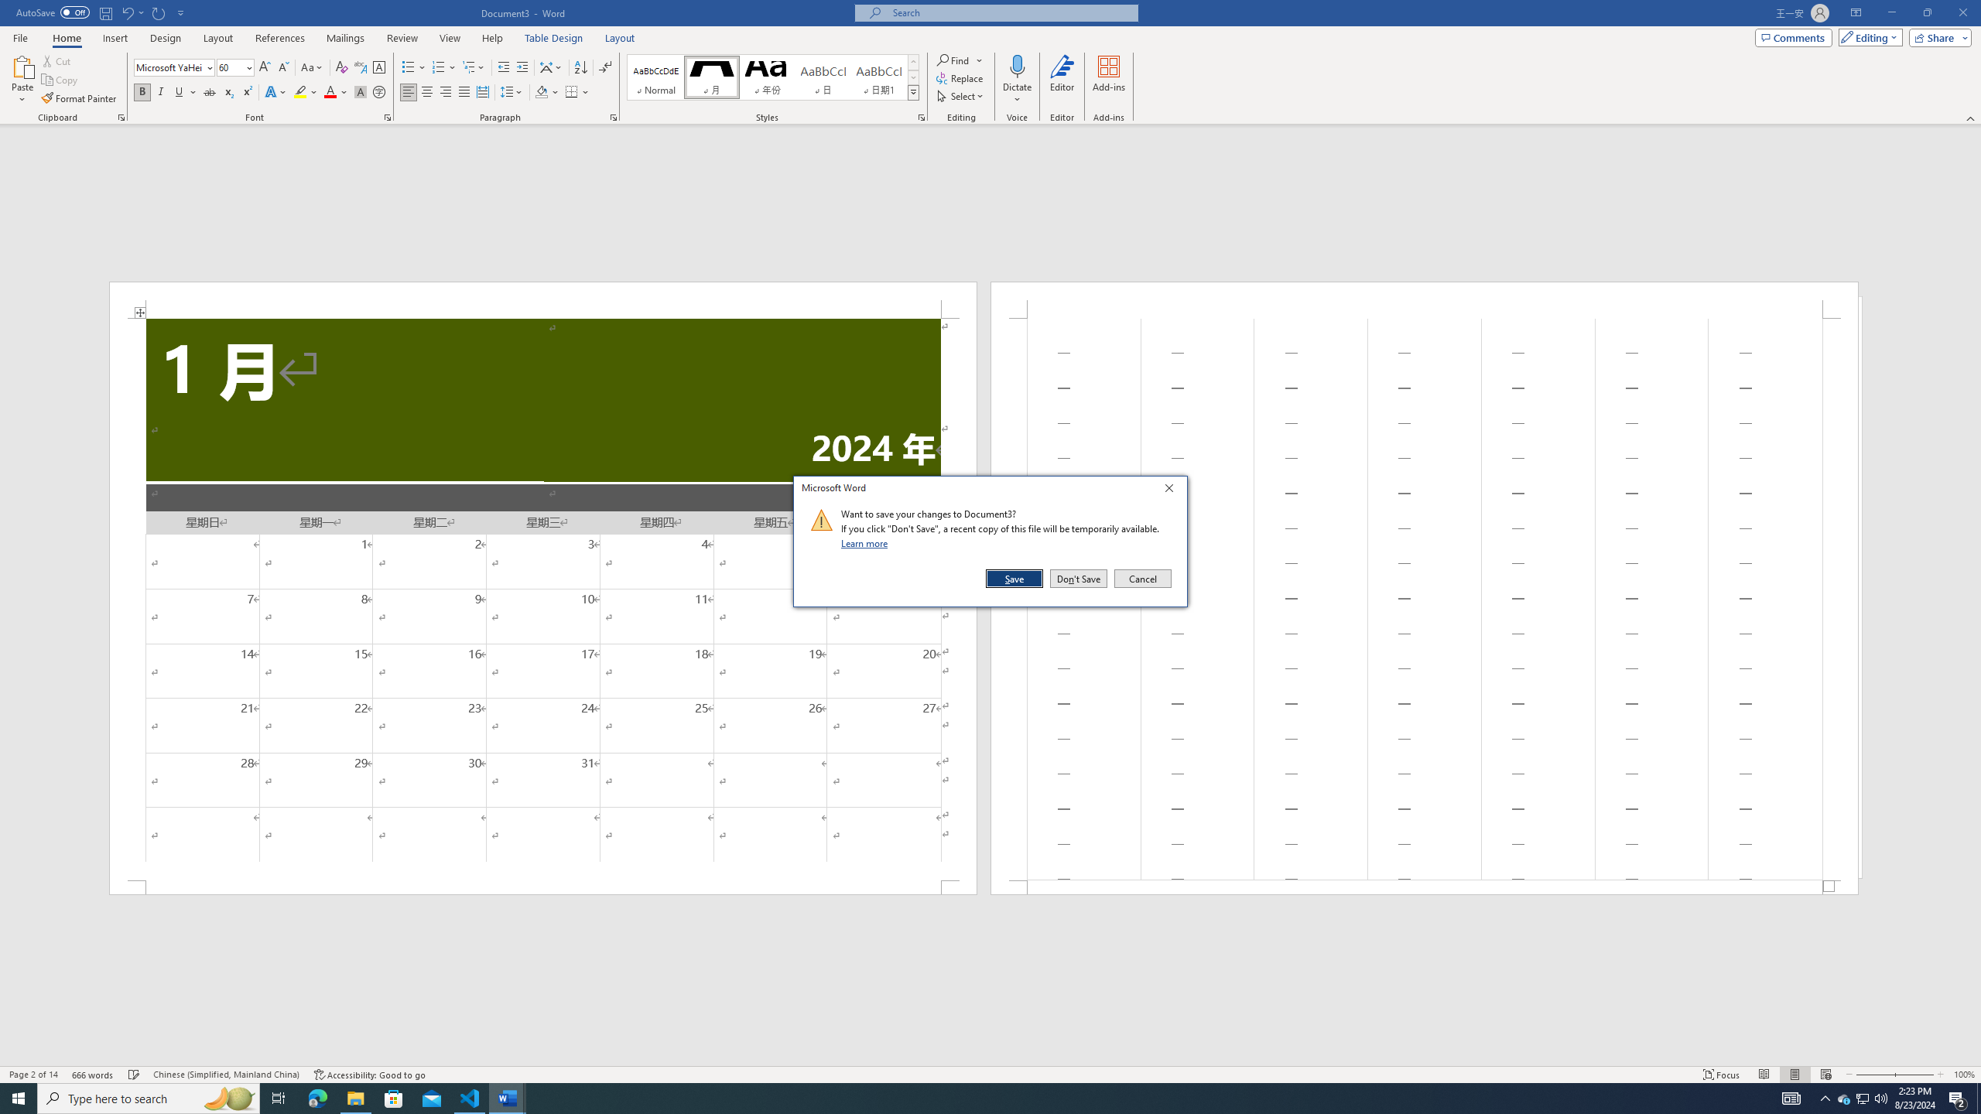  I want to click on Word - 2 running windows, so click(508, 1099).